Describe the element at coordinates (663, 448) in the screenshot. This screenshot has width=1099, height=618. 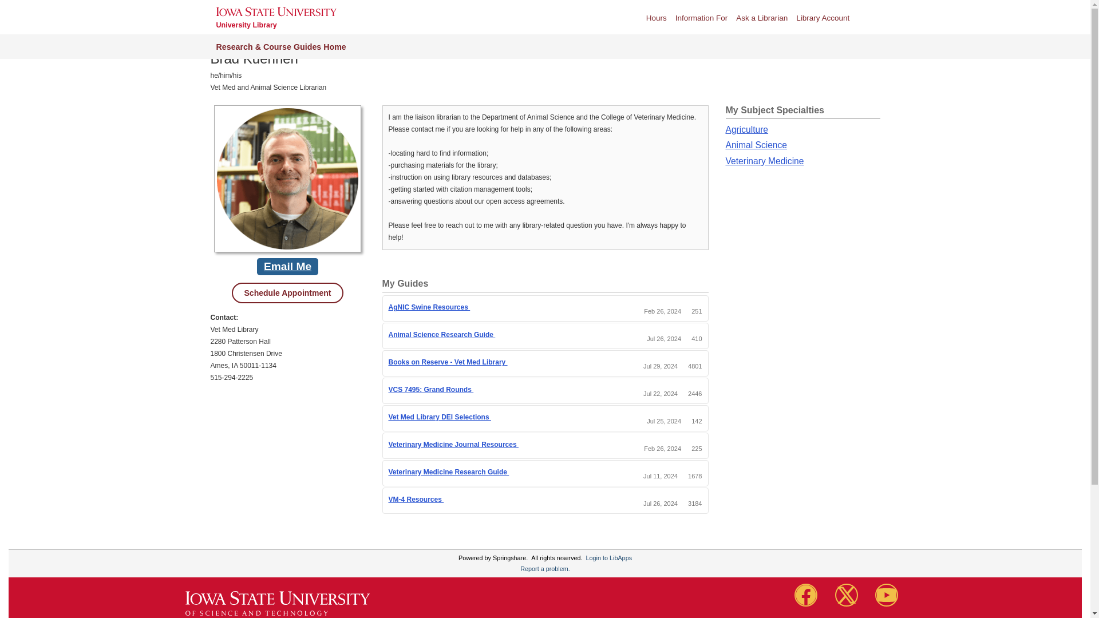
I see `Last update` at that location.